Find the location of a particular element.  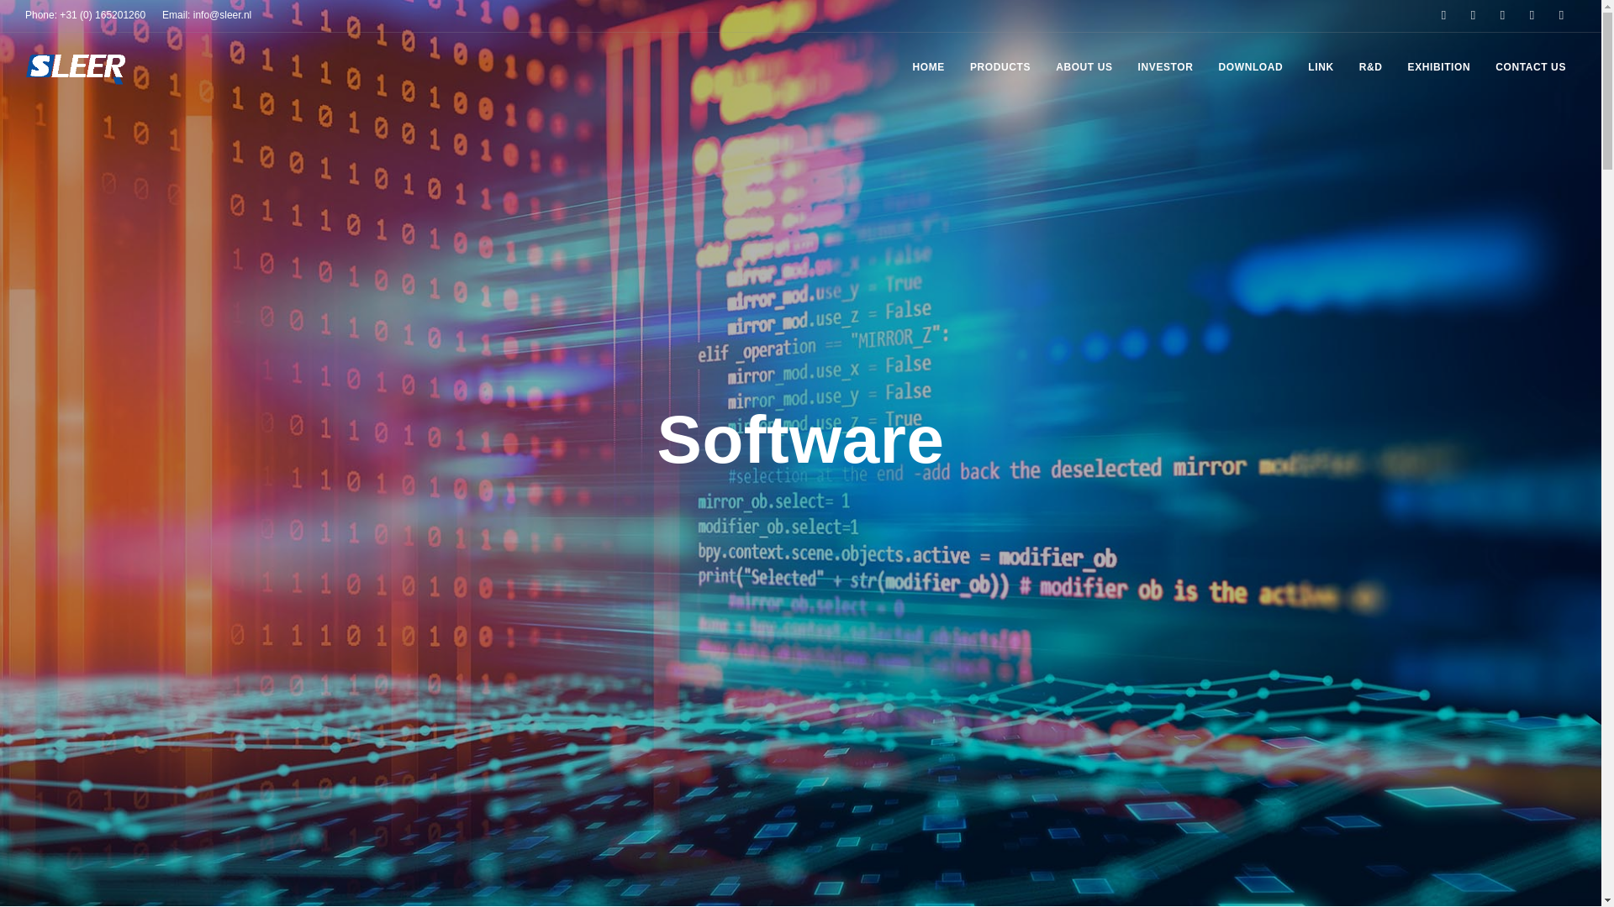

CONTACT US is located at coordinates (1530, 67).